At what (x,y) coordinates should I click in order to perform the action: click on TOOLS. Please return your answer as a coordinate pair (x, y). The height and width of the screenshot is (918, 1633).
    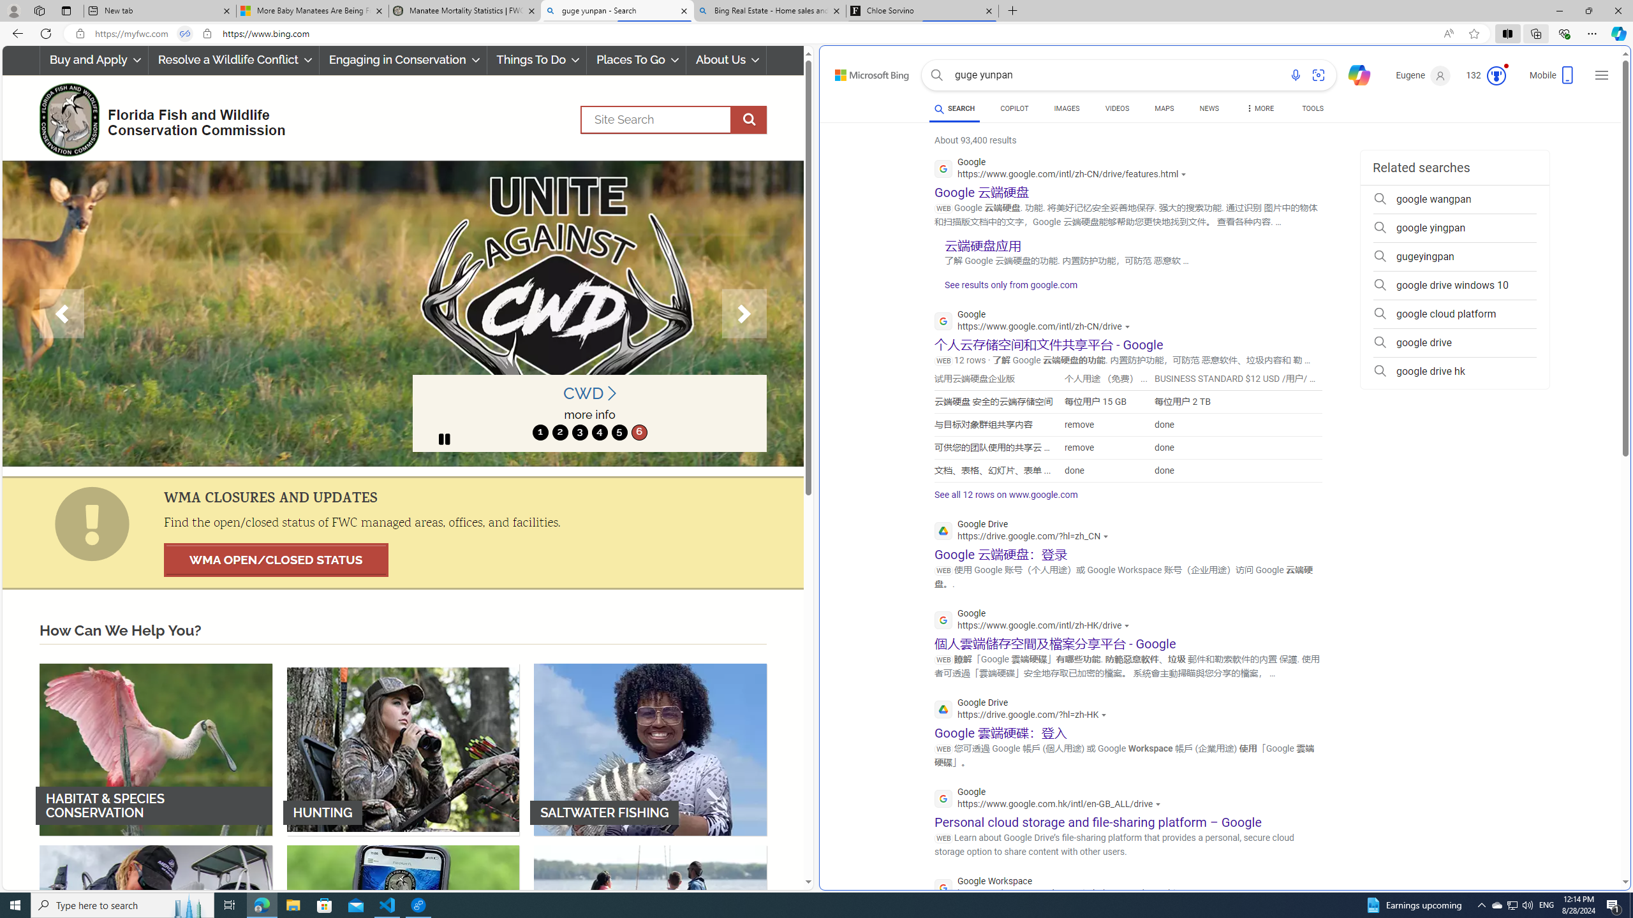
    Looking at the image, I should click on (1313, 110).